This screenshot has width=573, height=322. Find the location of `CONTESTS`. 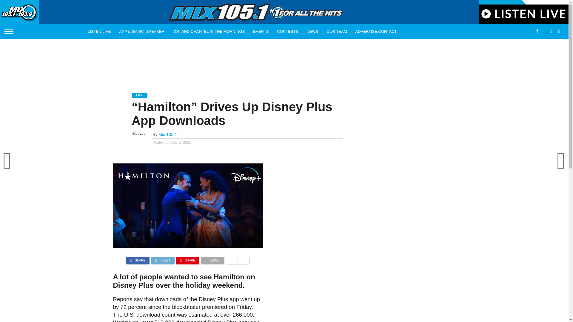

CONTESTS is located at coordinates (287, 31).